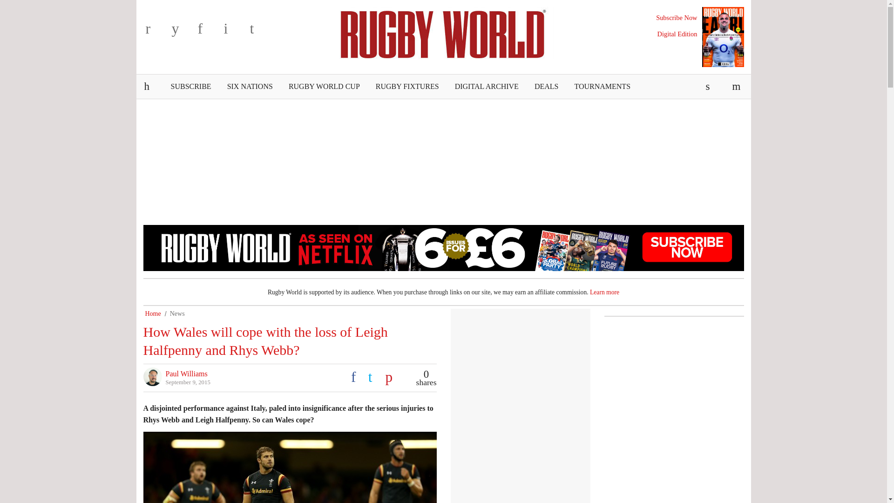 This screenshot has width=894, height=503. What do you see at coordinates (677, 18) in the screenshot?
I see `Subscribe Now` at bounding box center [677, 18].